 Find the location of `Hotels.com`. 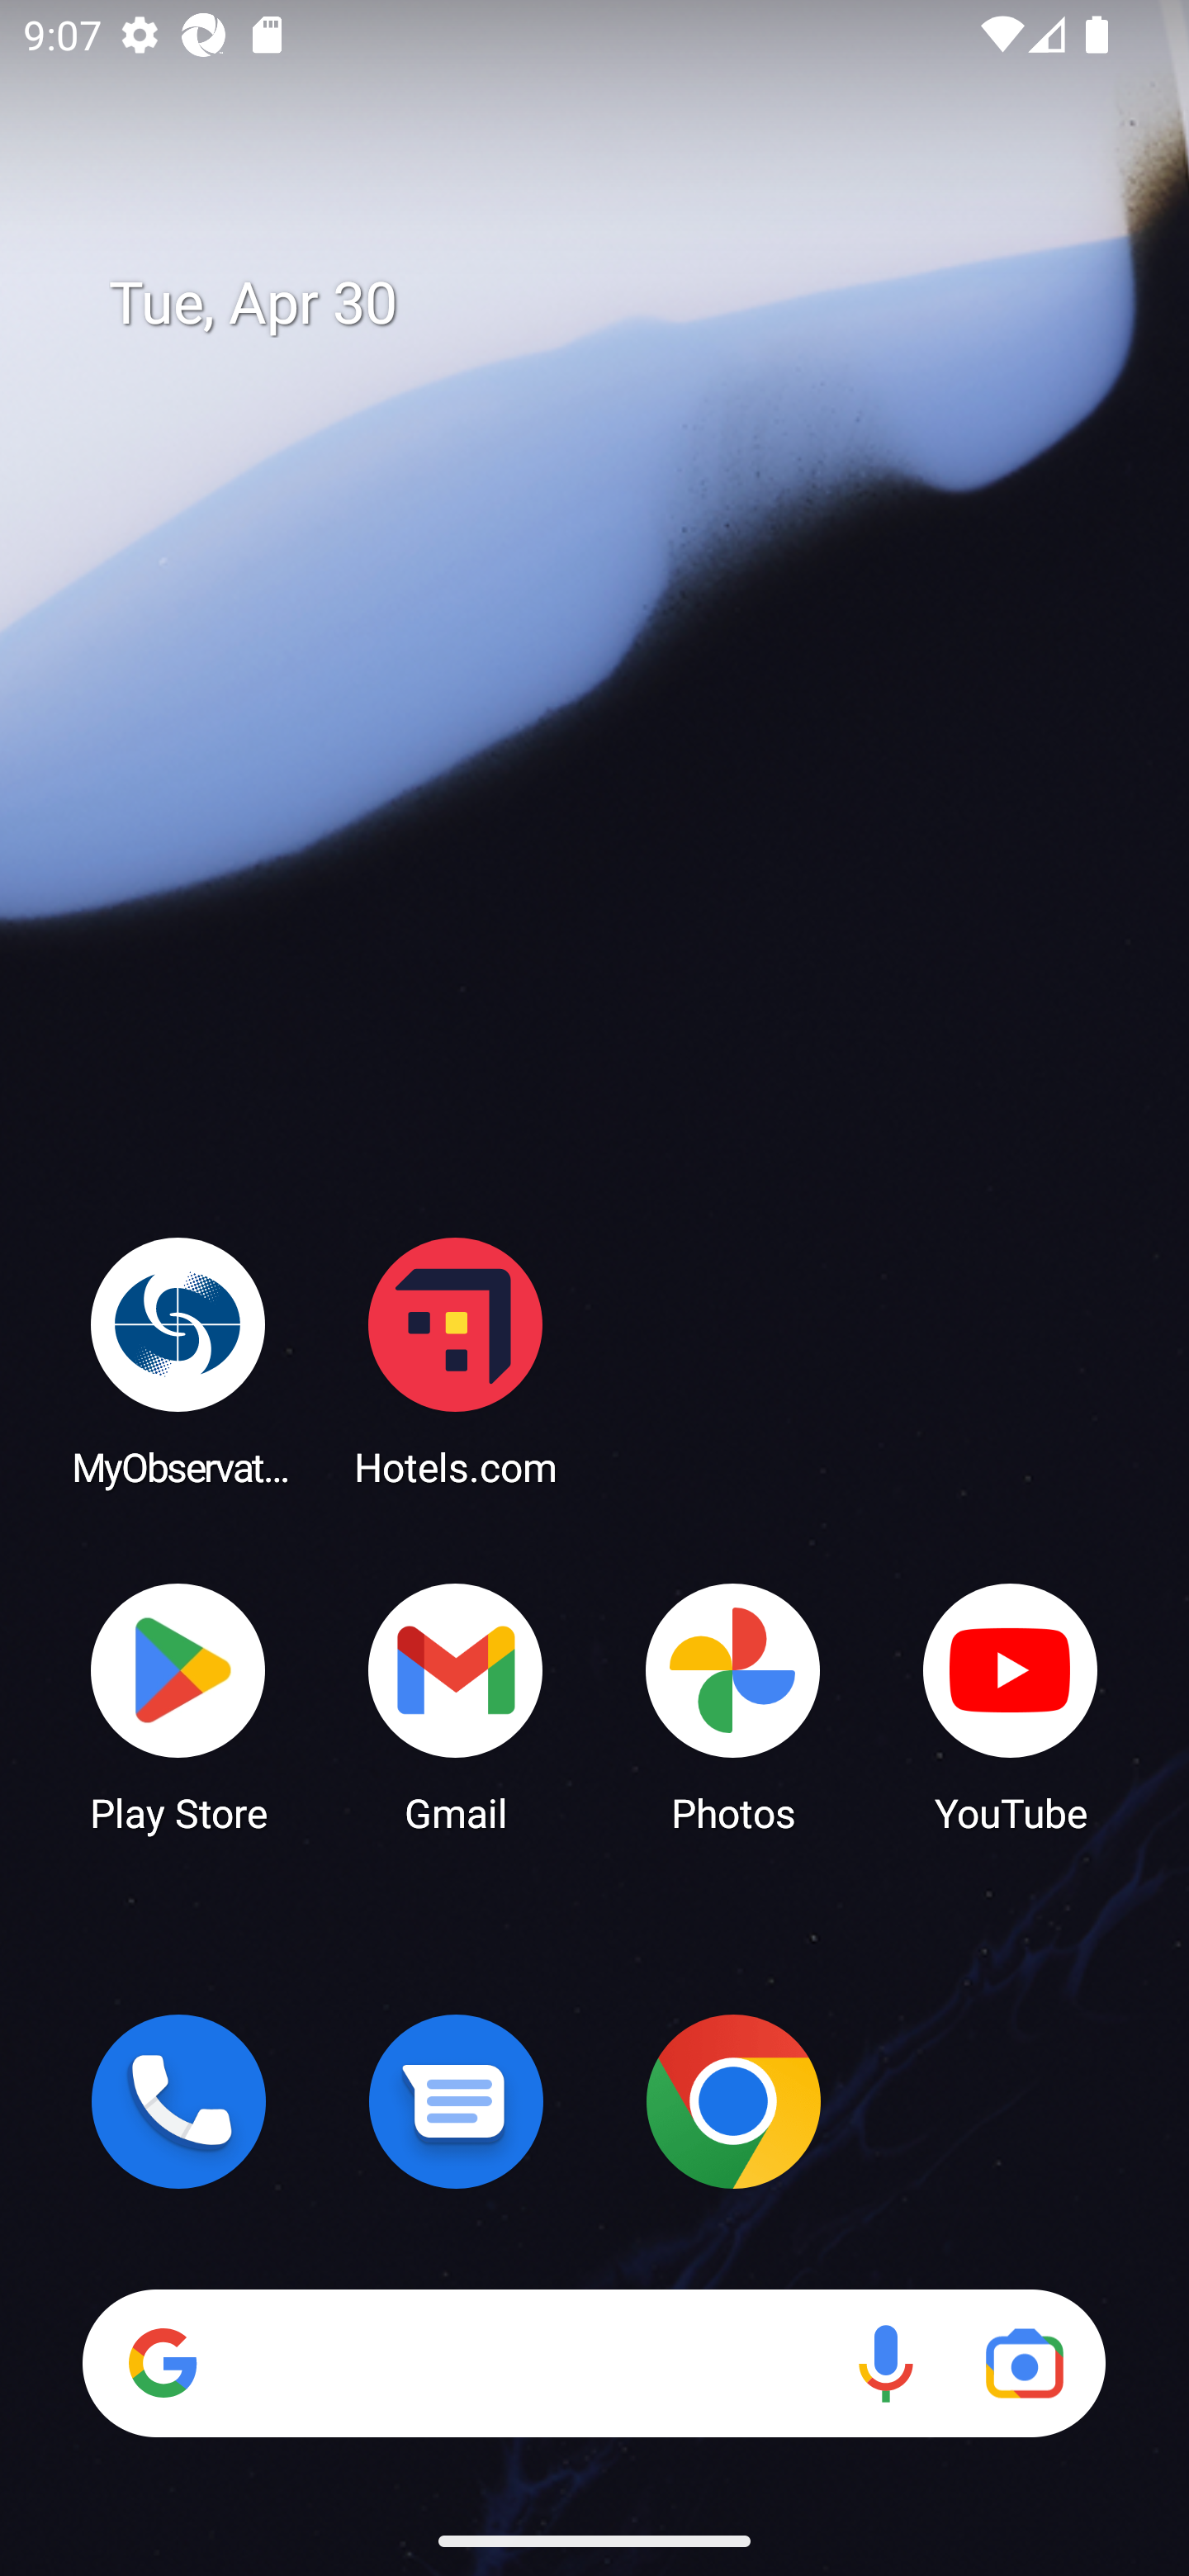

Hotels.com is located at coordinates (456, 1361).